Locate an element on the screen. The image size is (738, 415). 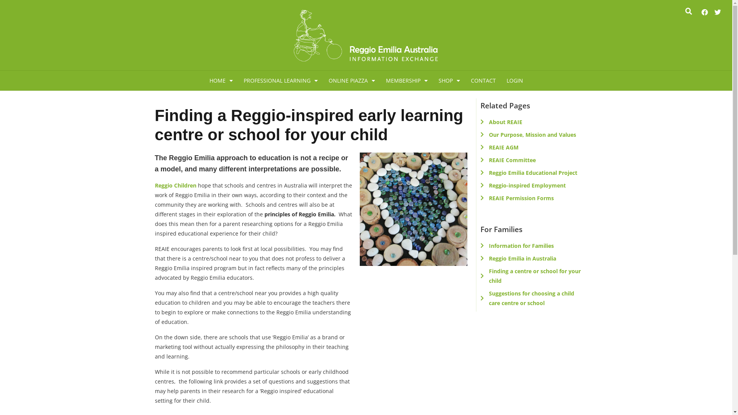
SHOP is located at coordinates (449, 81).